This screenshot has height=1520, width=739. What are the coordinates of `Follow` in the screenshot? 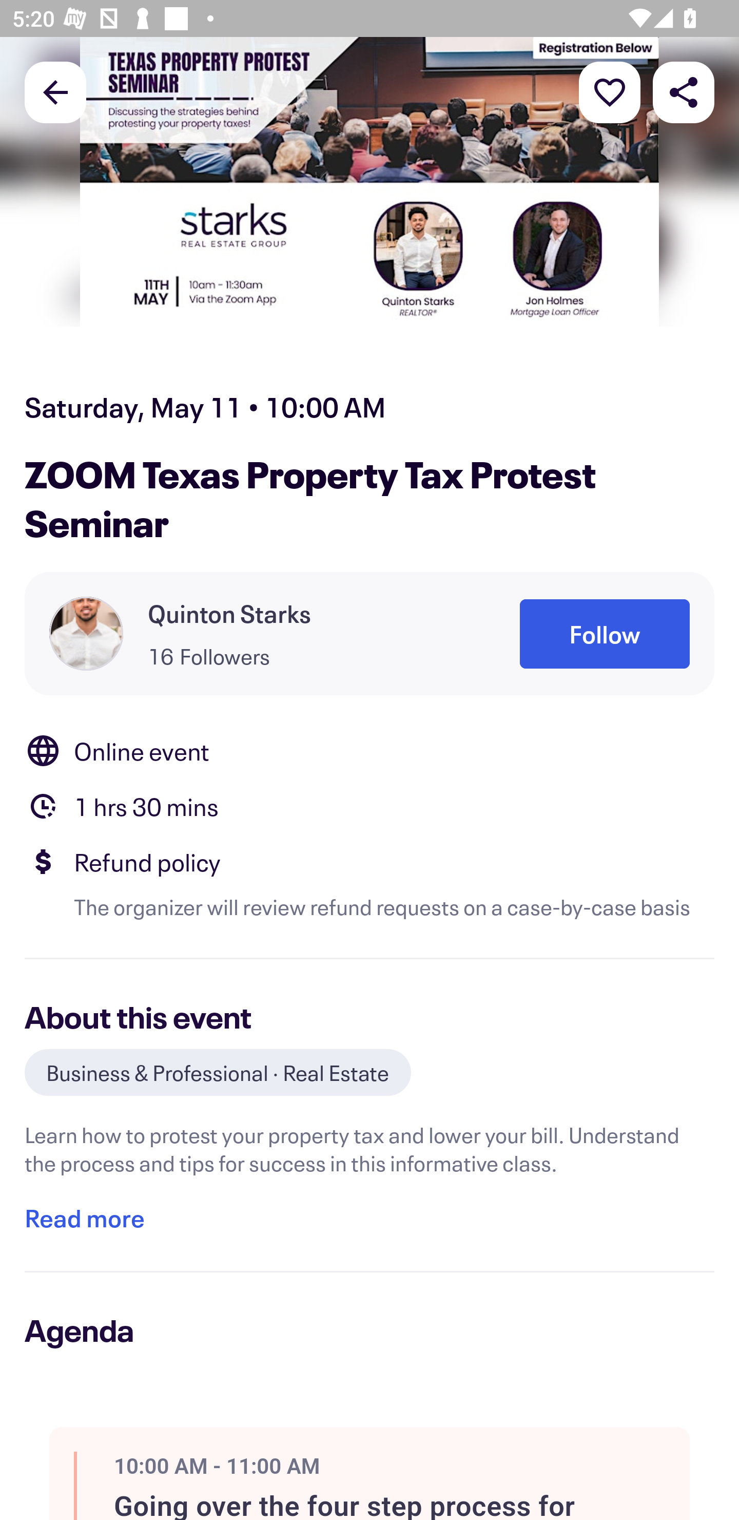 It's located at (605, 635).